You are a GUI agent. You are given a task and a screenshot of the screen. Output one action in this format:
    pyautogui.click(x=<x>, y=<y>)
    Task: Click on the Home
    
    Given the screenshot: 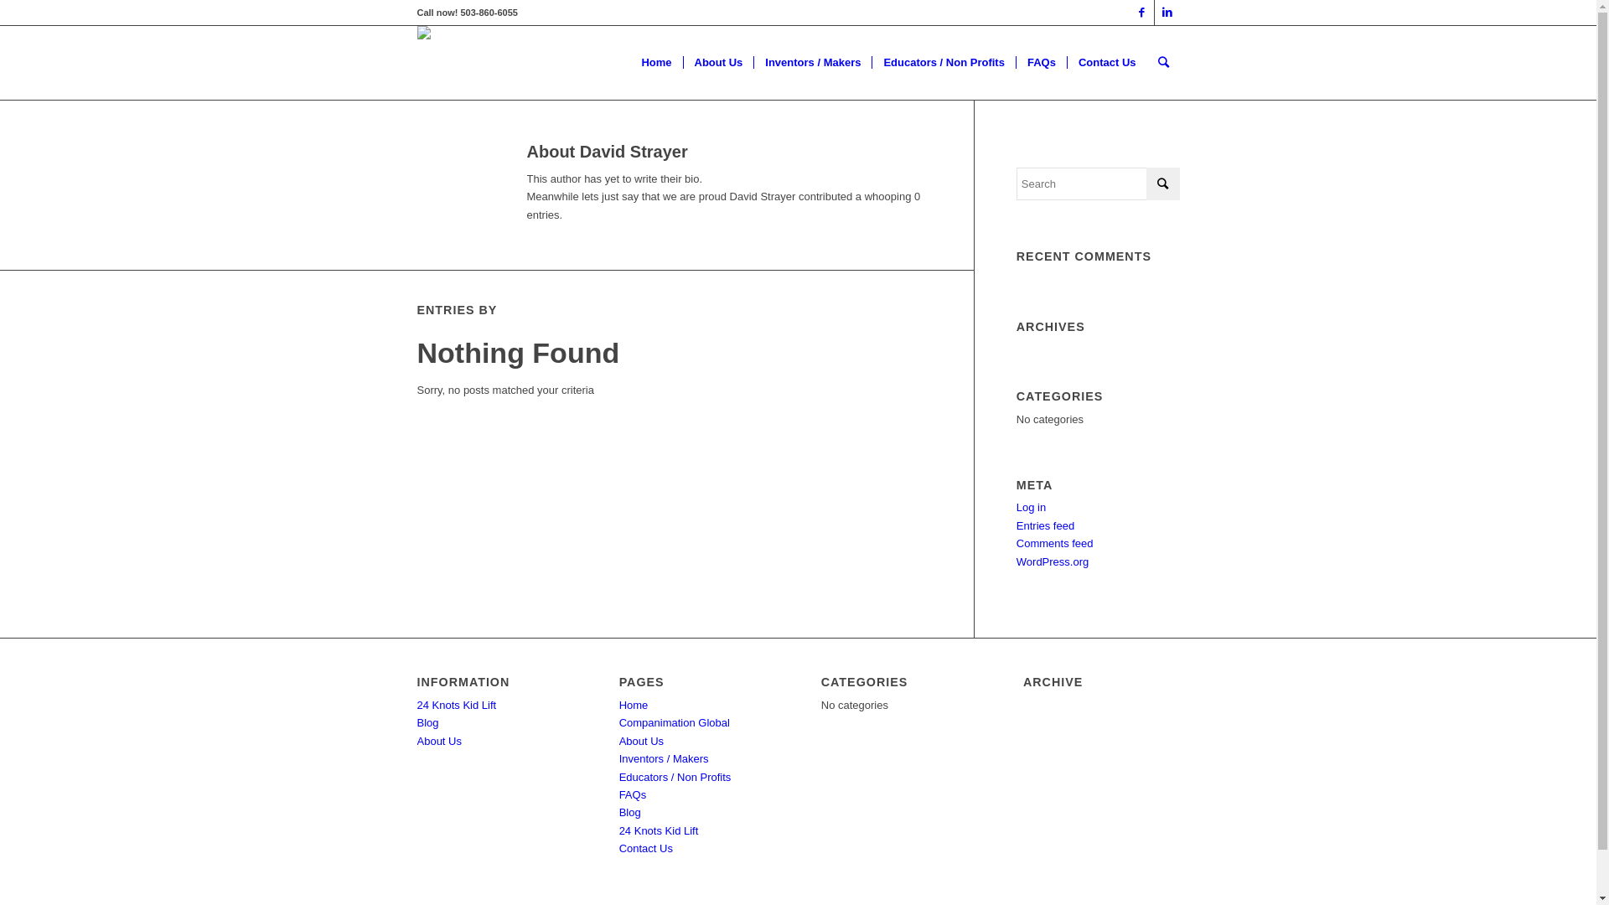 What is the action you would take?
    pyautogui.click(x=634, y=706)
    